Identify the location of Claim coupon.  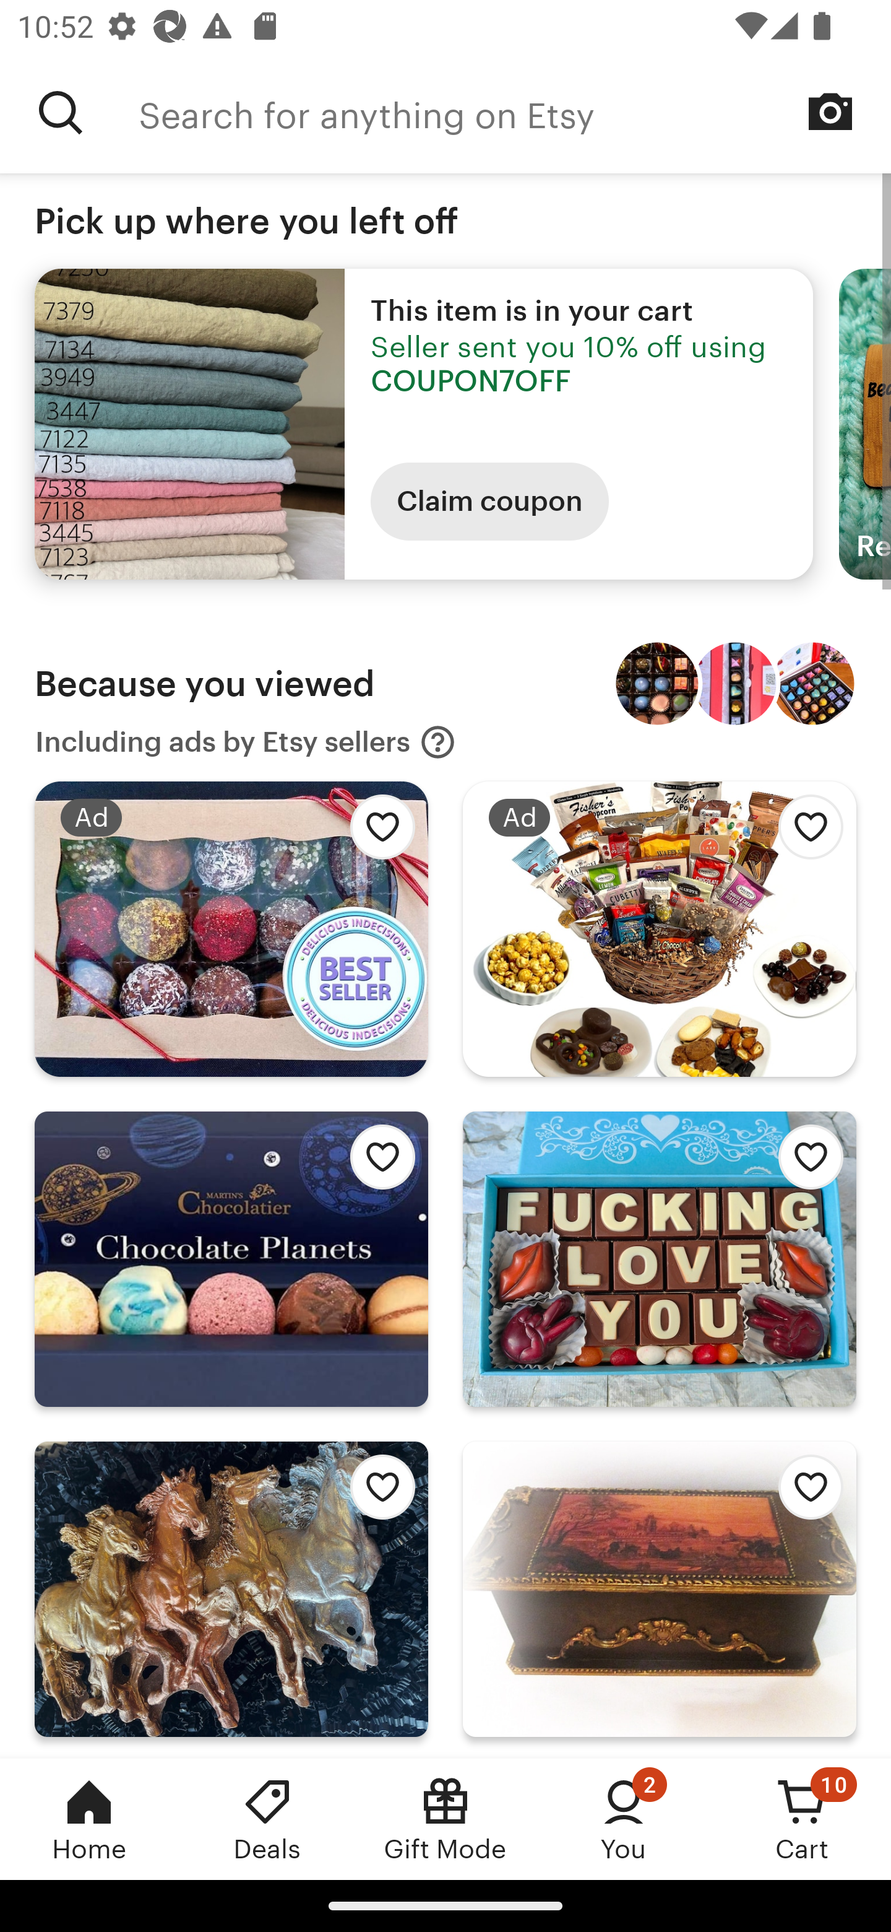
(489, 502).